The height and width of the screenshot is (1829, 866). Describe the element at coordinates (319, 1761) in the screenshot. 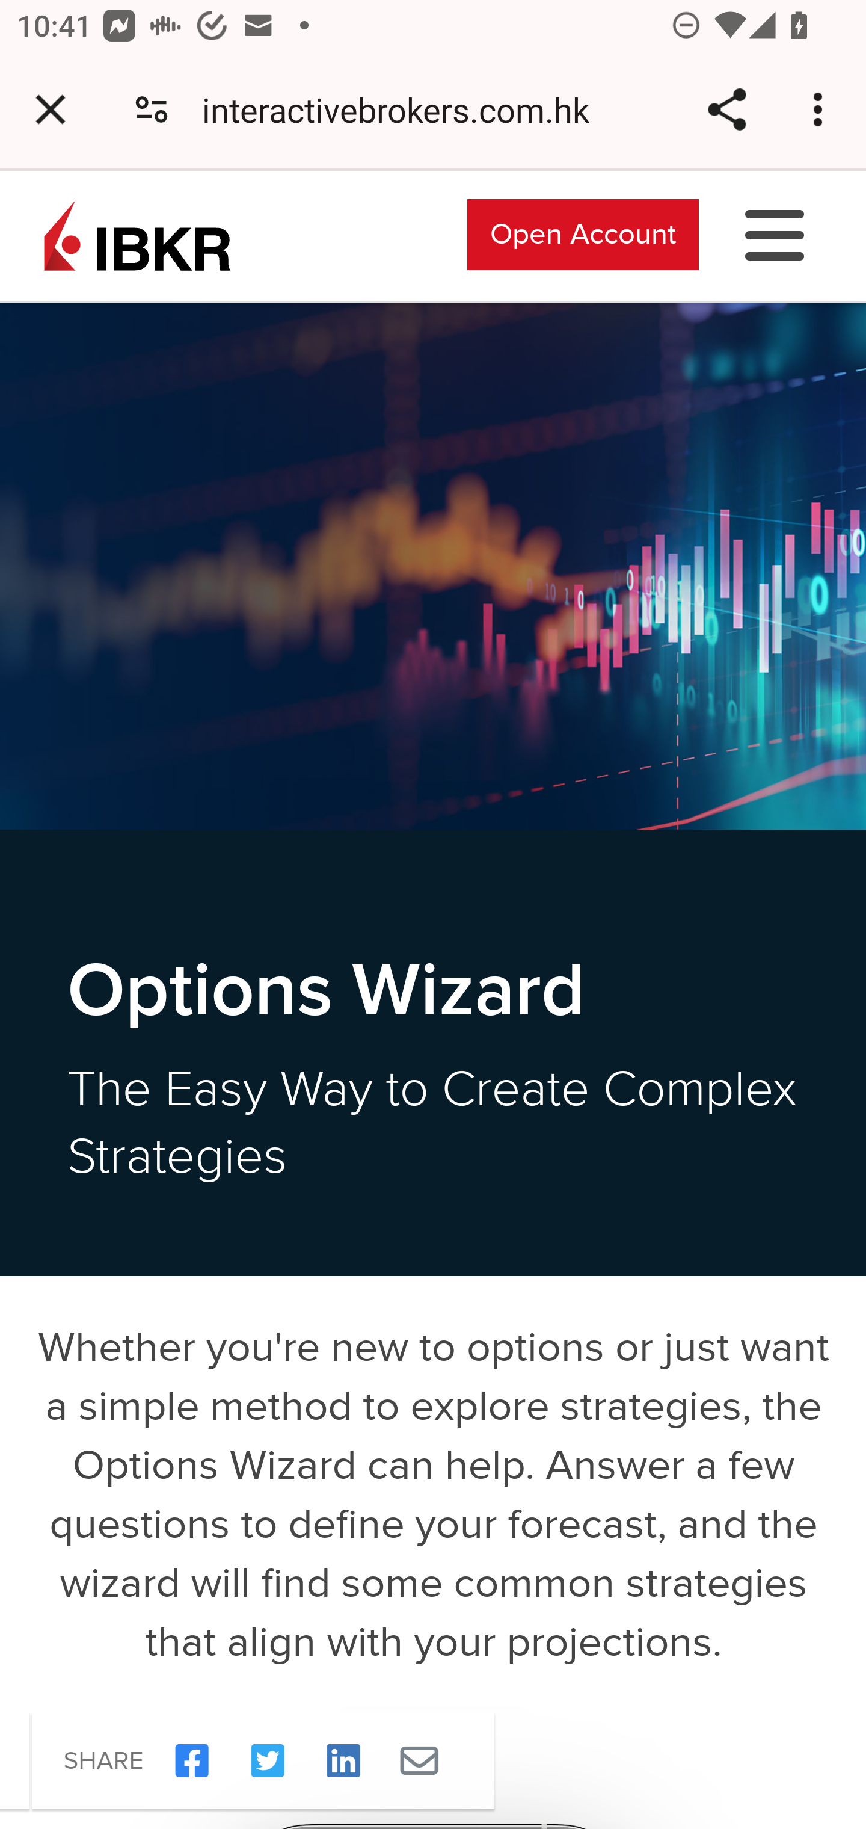

I see `Share on Linkedin ` at that location.